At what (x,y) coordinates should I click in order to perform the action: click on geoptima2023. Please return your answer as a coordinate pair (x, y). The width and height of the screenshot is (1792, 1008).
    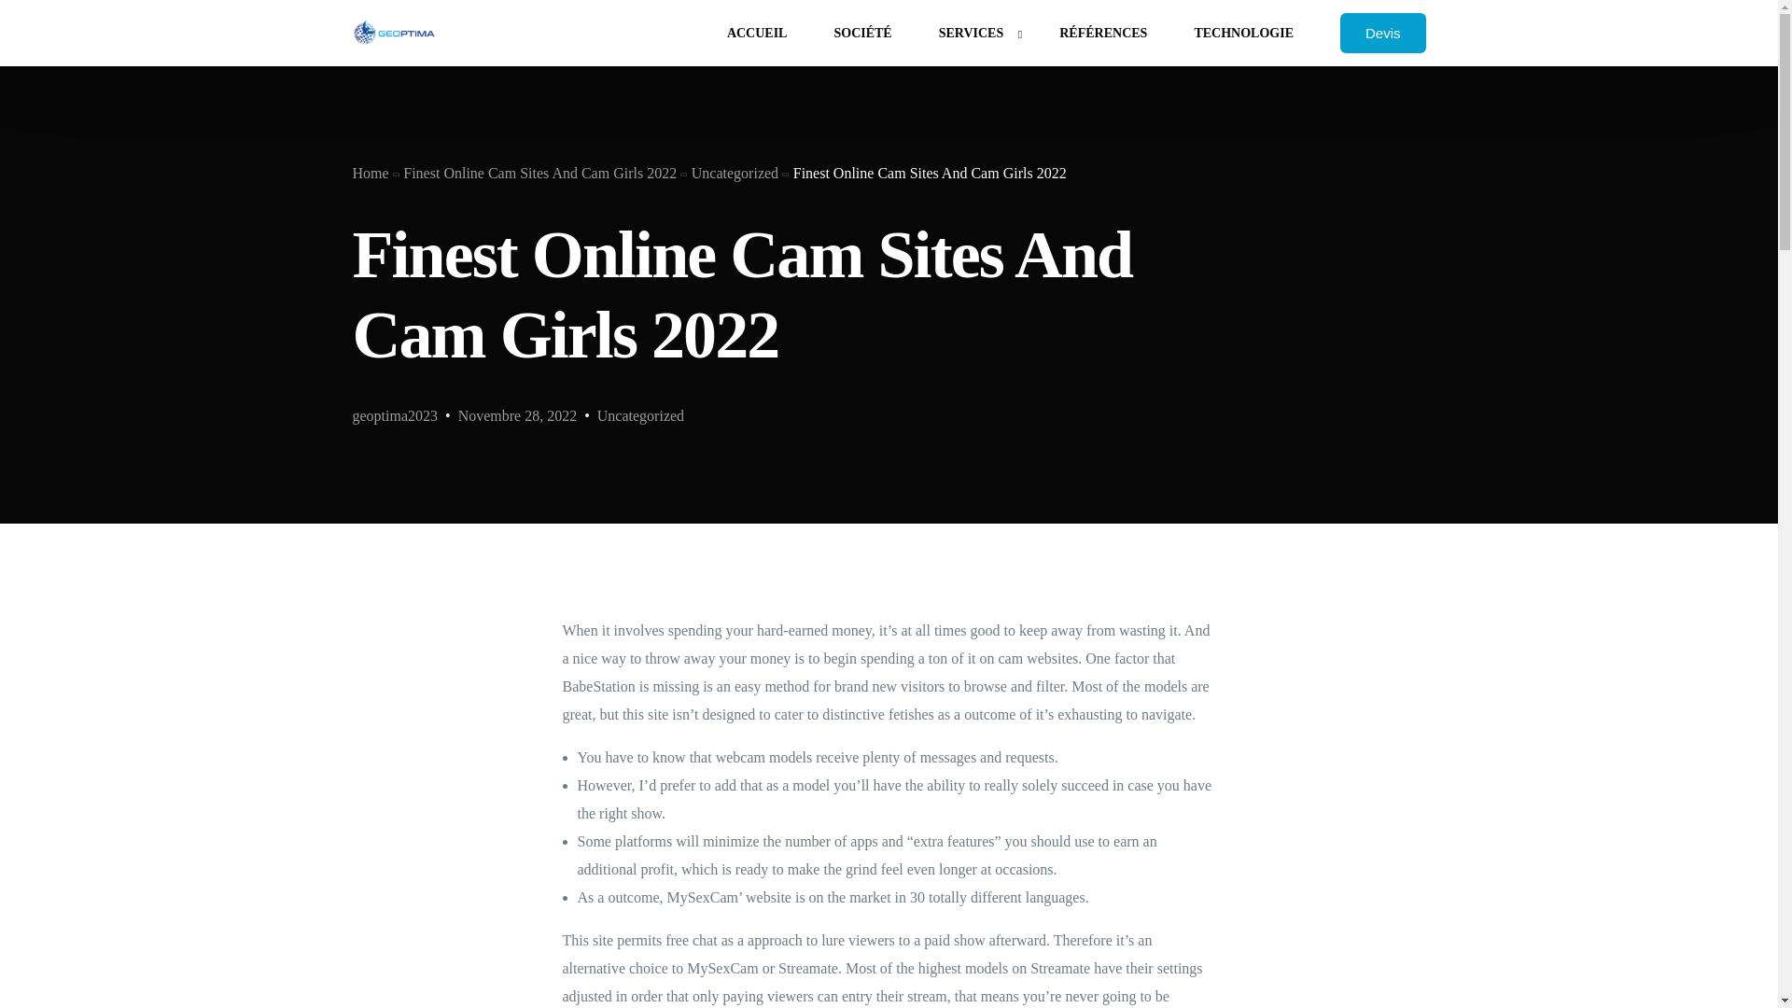
    Looking at the image, I should click on (396, 415).